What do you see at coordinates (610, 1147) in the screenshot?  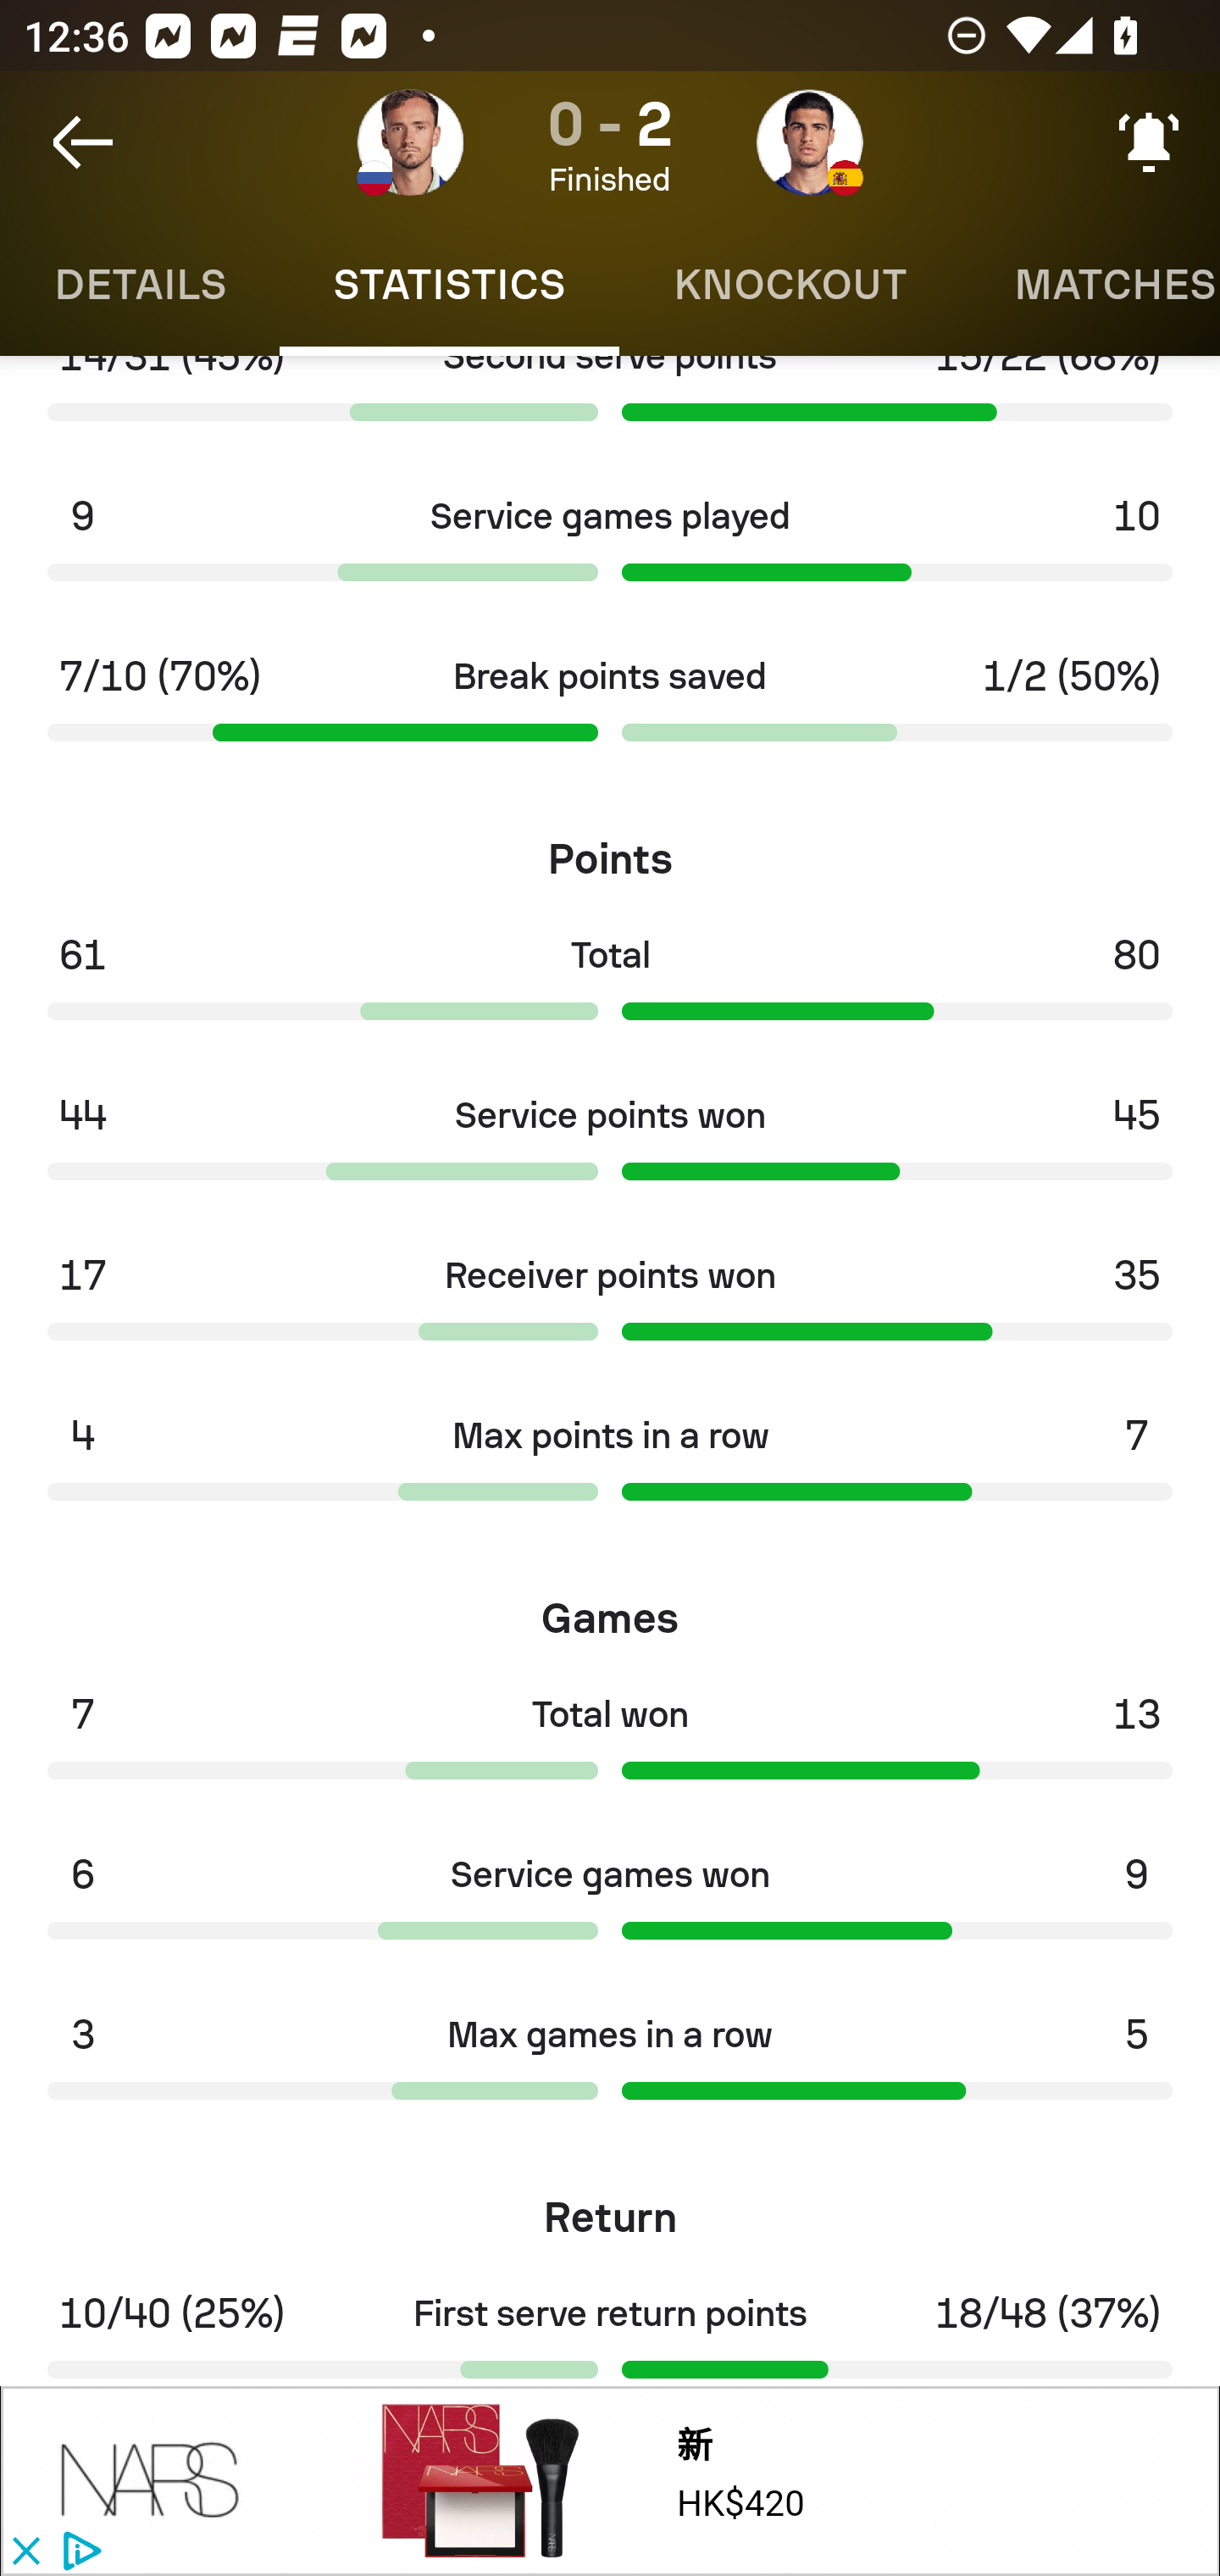 I see `44 Service points won 45 494.0 505.0` at bounding box center [610, 1147].